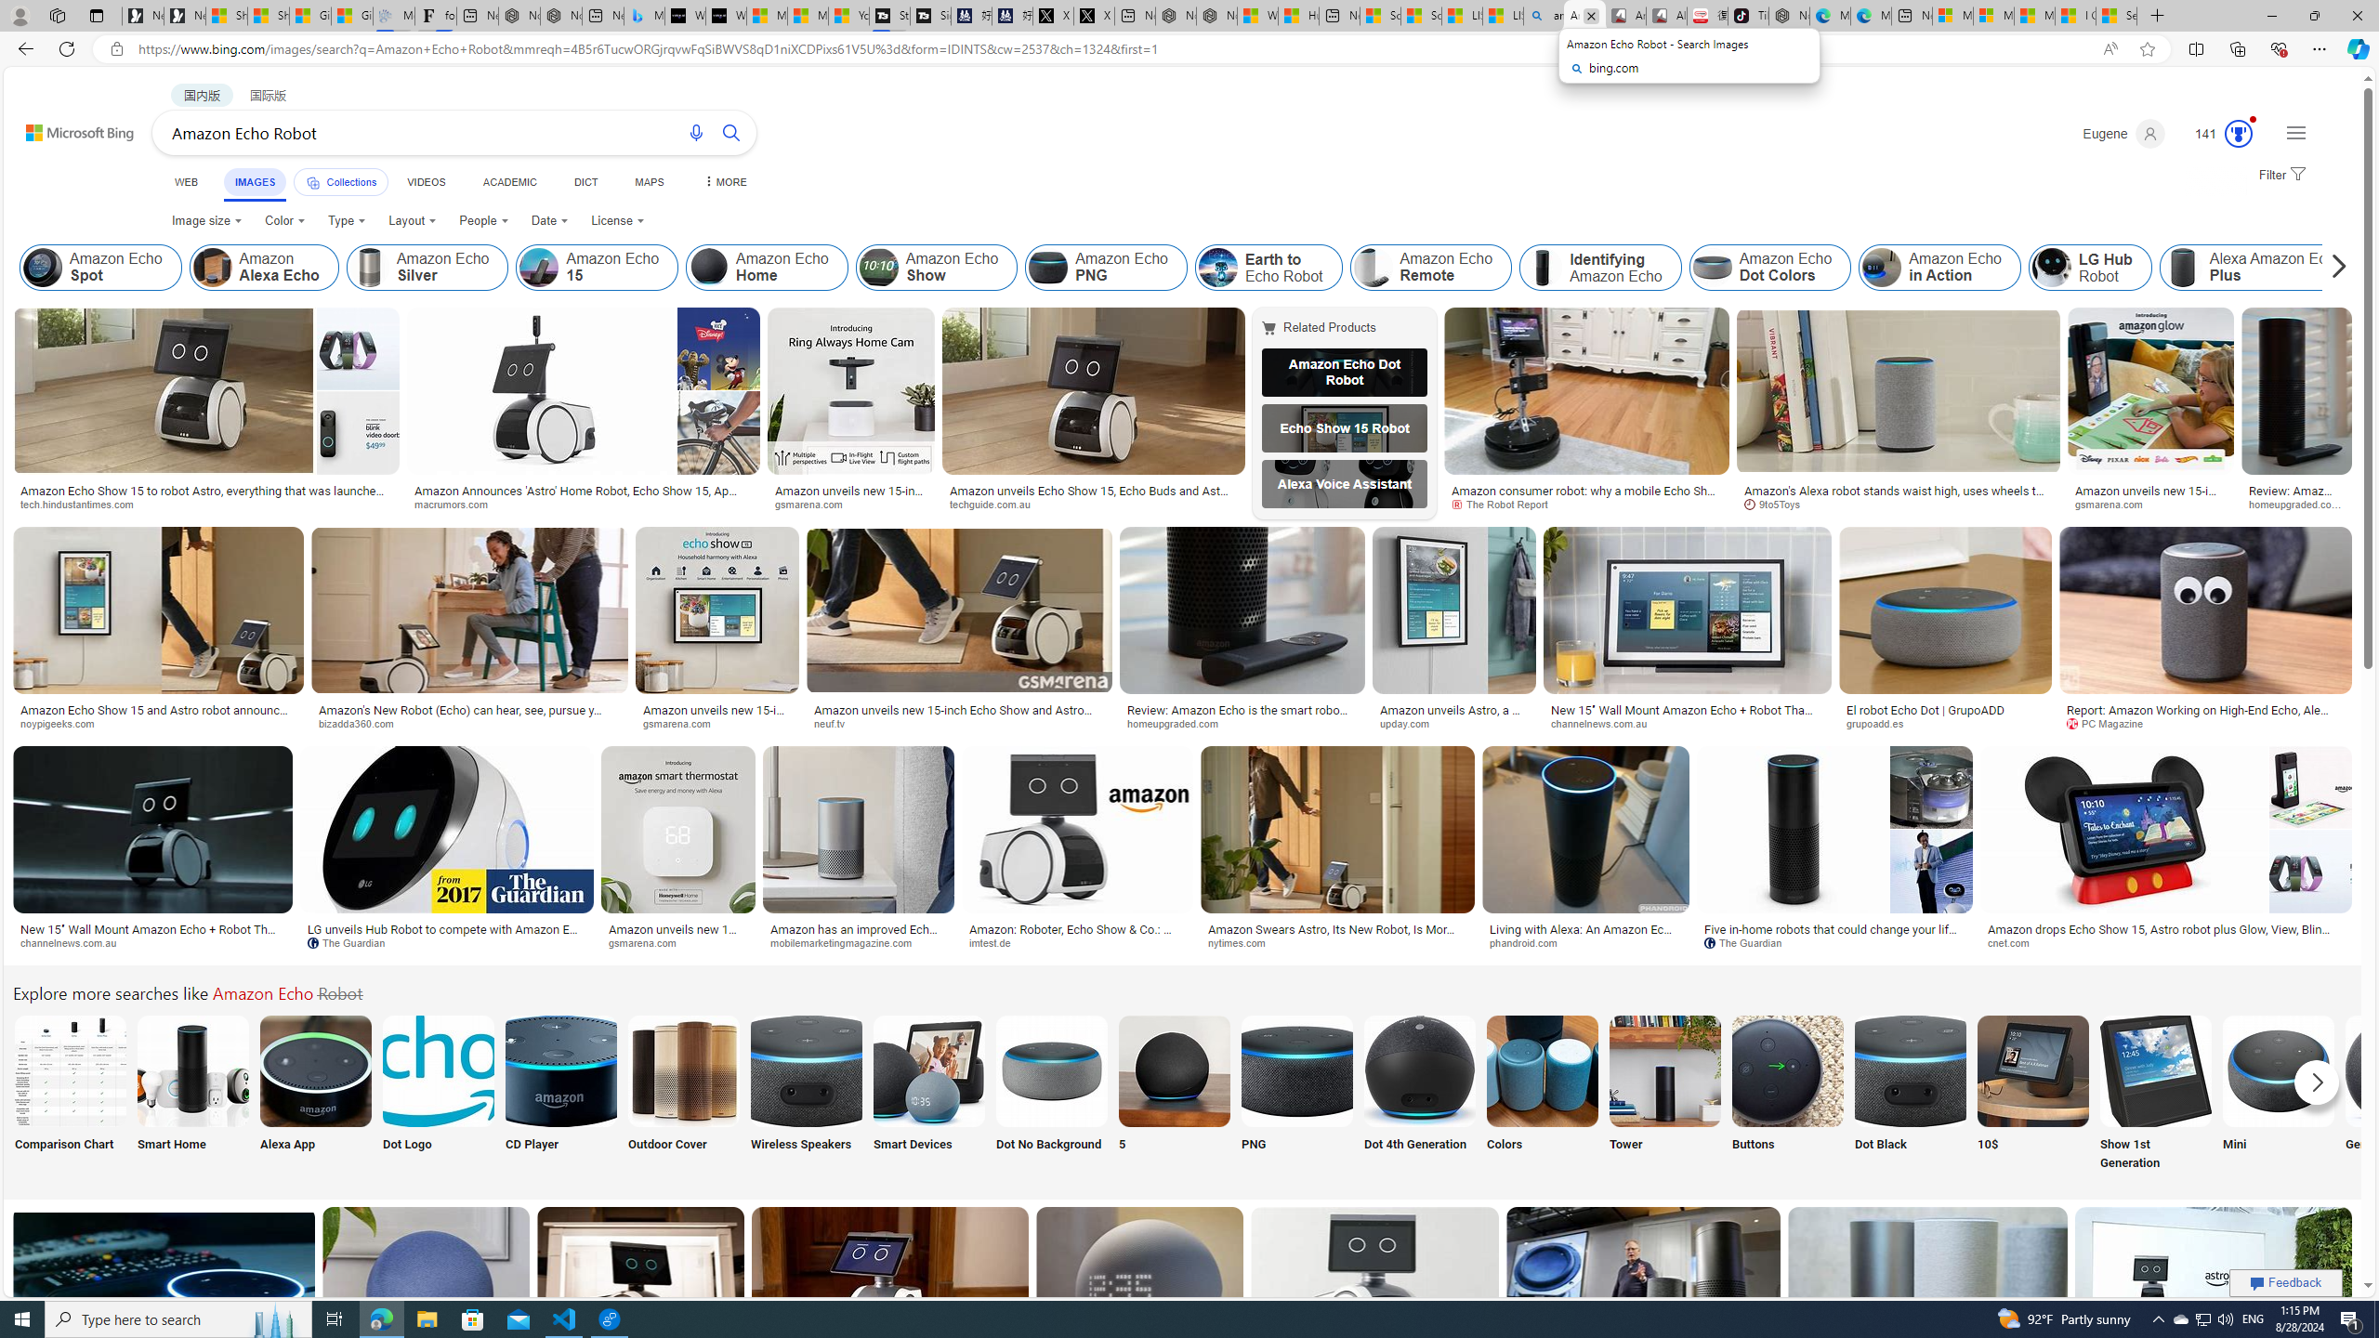 This screenshot has height=1338, width=2379. Describe the element at coordinates (582, 505) in the screenshot. I see `macrumors.com` at that location.